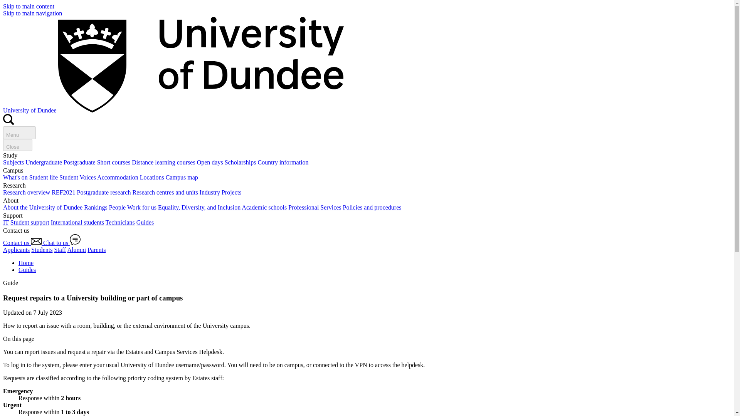  Describe the element at coordinates (314, 207) in the screenshot. I see `Professional Services` at that location.